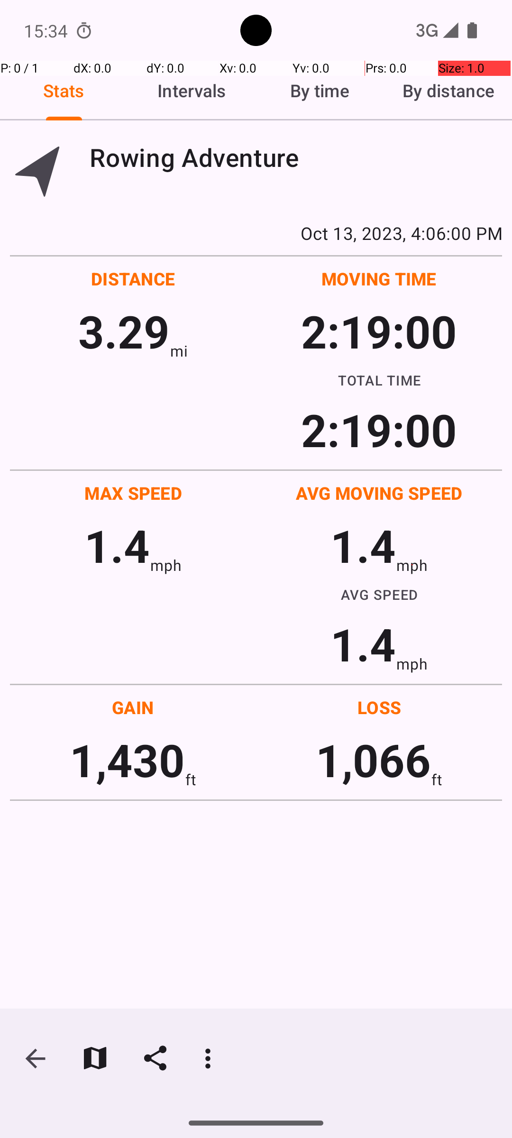 Image resolution: width=512 pixels, height=1138 pixels. What do you see at coordinates (296, 157) in the screenshot?
I see `Rowing Adventure` at bounding box center [296, 157].